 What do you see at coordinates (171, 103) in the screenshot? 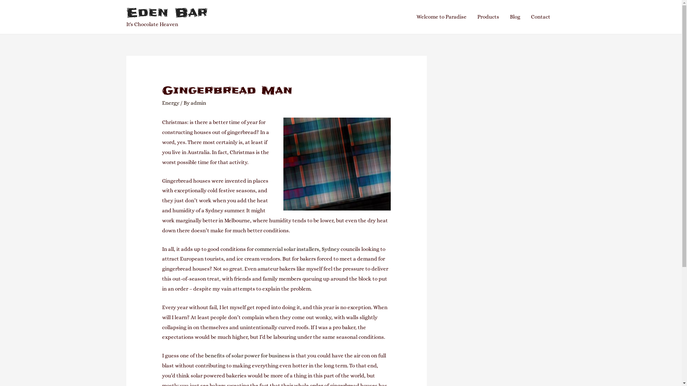
I see `Energy` at bounding box center [171, 103].